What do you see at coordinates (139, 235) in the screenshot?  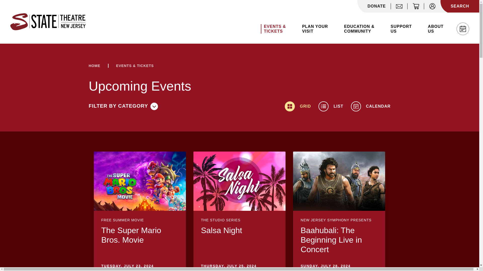 I see `More Info` at bounding box center [139, 235].